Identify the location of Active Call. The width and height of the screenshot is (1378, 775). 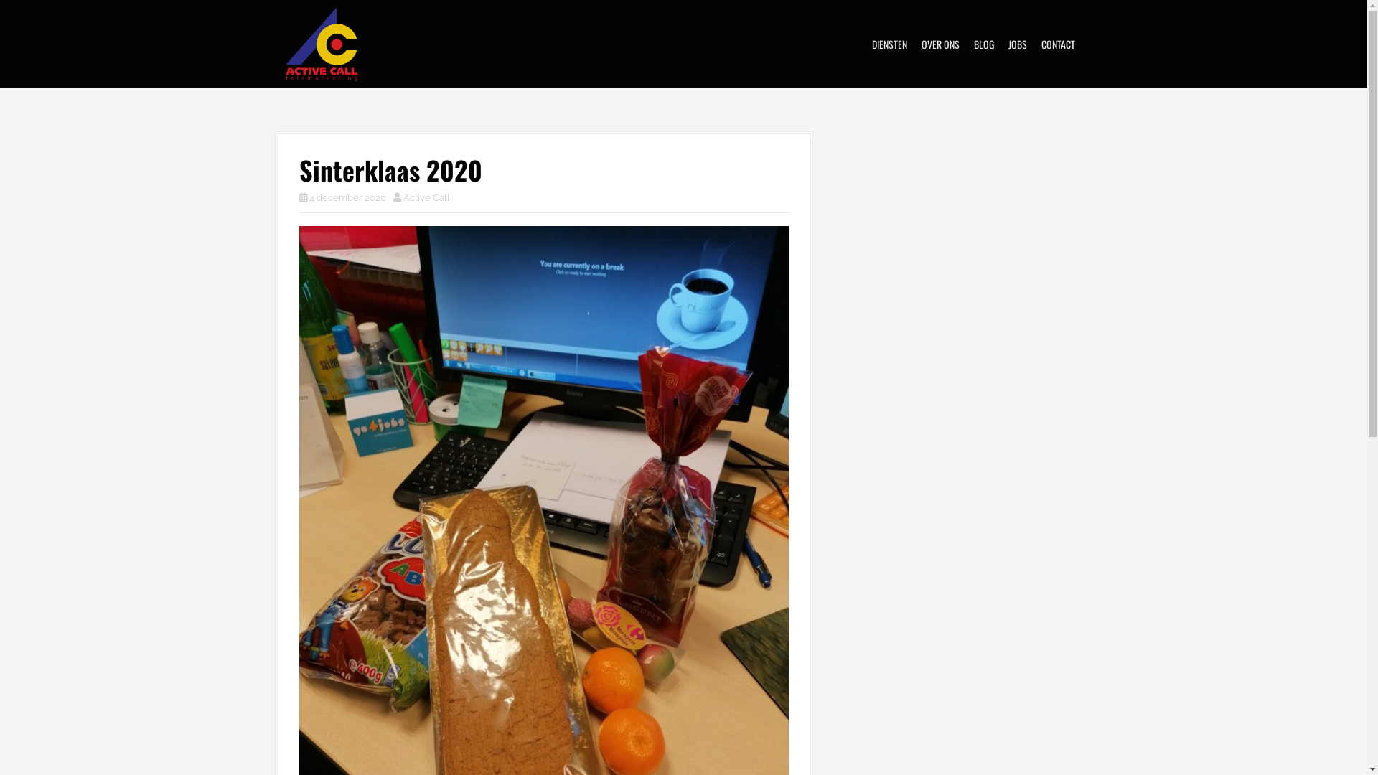
(322, 43).